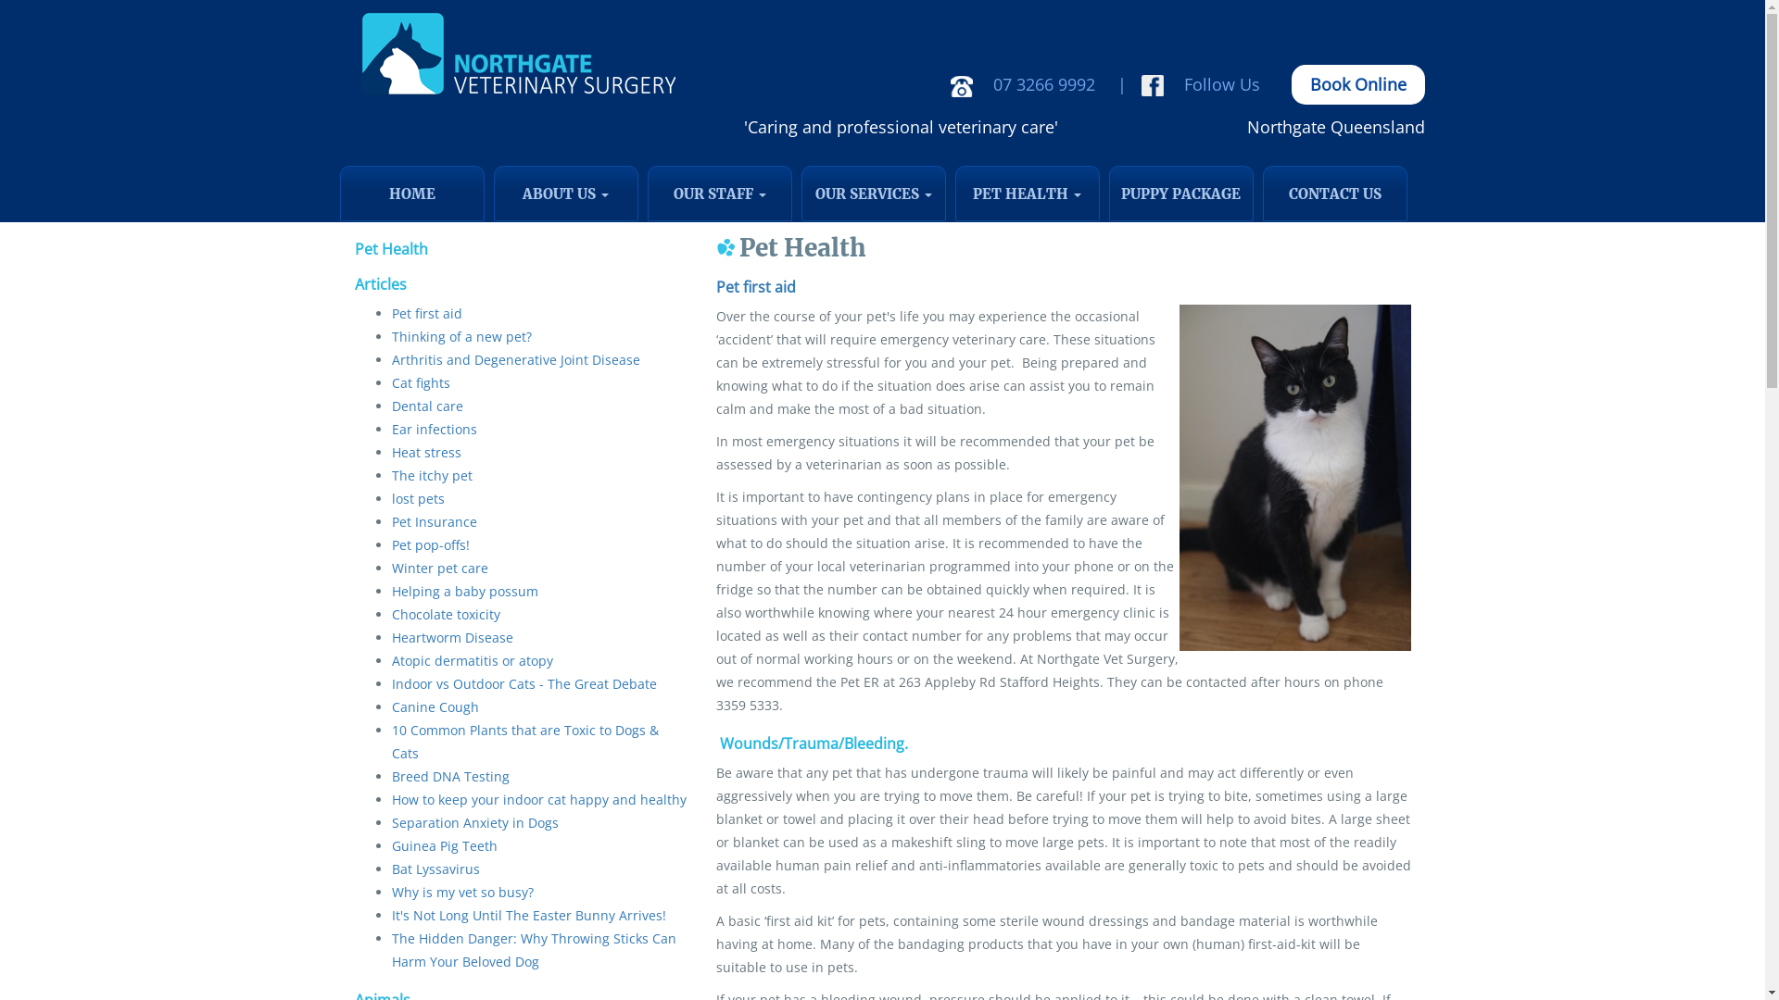 This screenshot has width=1779, height=1000. I want to click on How to keep your indoor cat happy and healthy, so click(538, 800).